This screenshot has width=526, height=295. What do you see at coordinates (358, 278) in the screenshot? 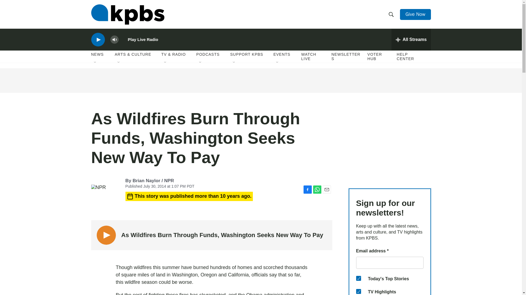
I see `4` at bounding box center [358, 278].